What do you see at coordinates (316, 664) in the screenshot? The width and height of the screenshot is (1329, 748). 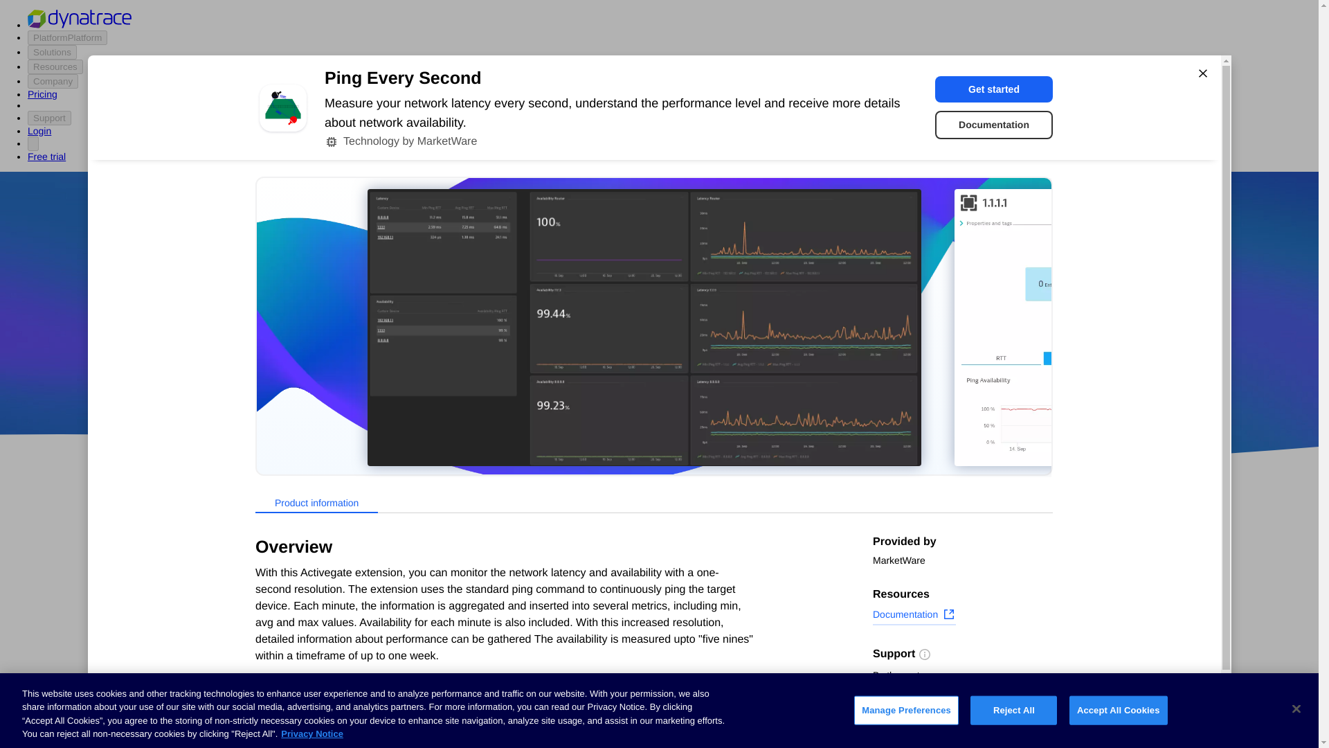 I see `Log Management and Analytics` at bounding box center [316, 664].